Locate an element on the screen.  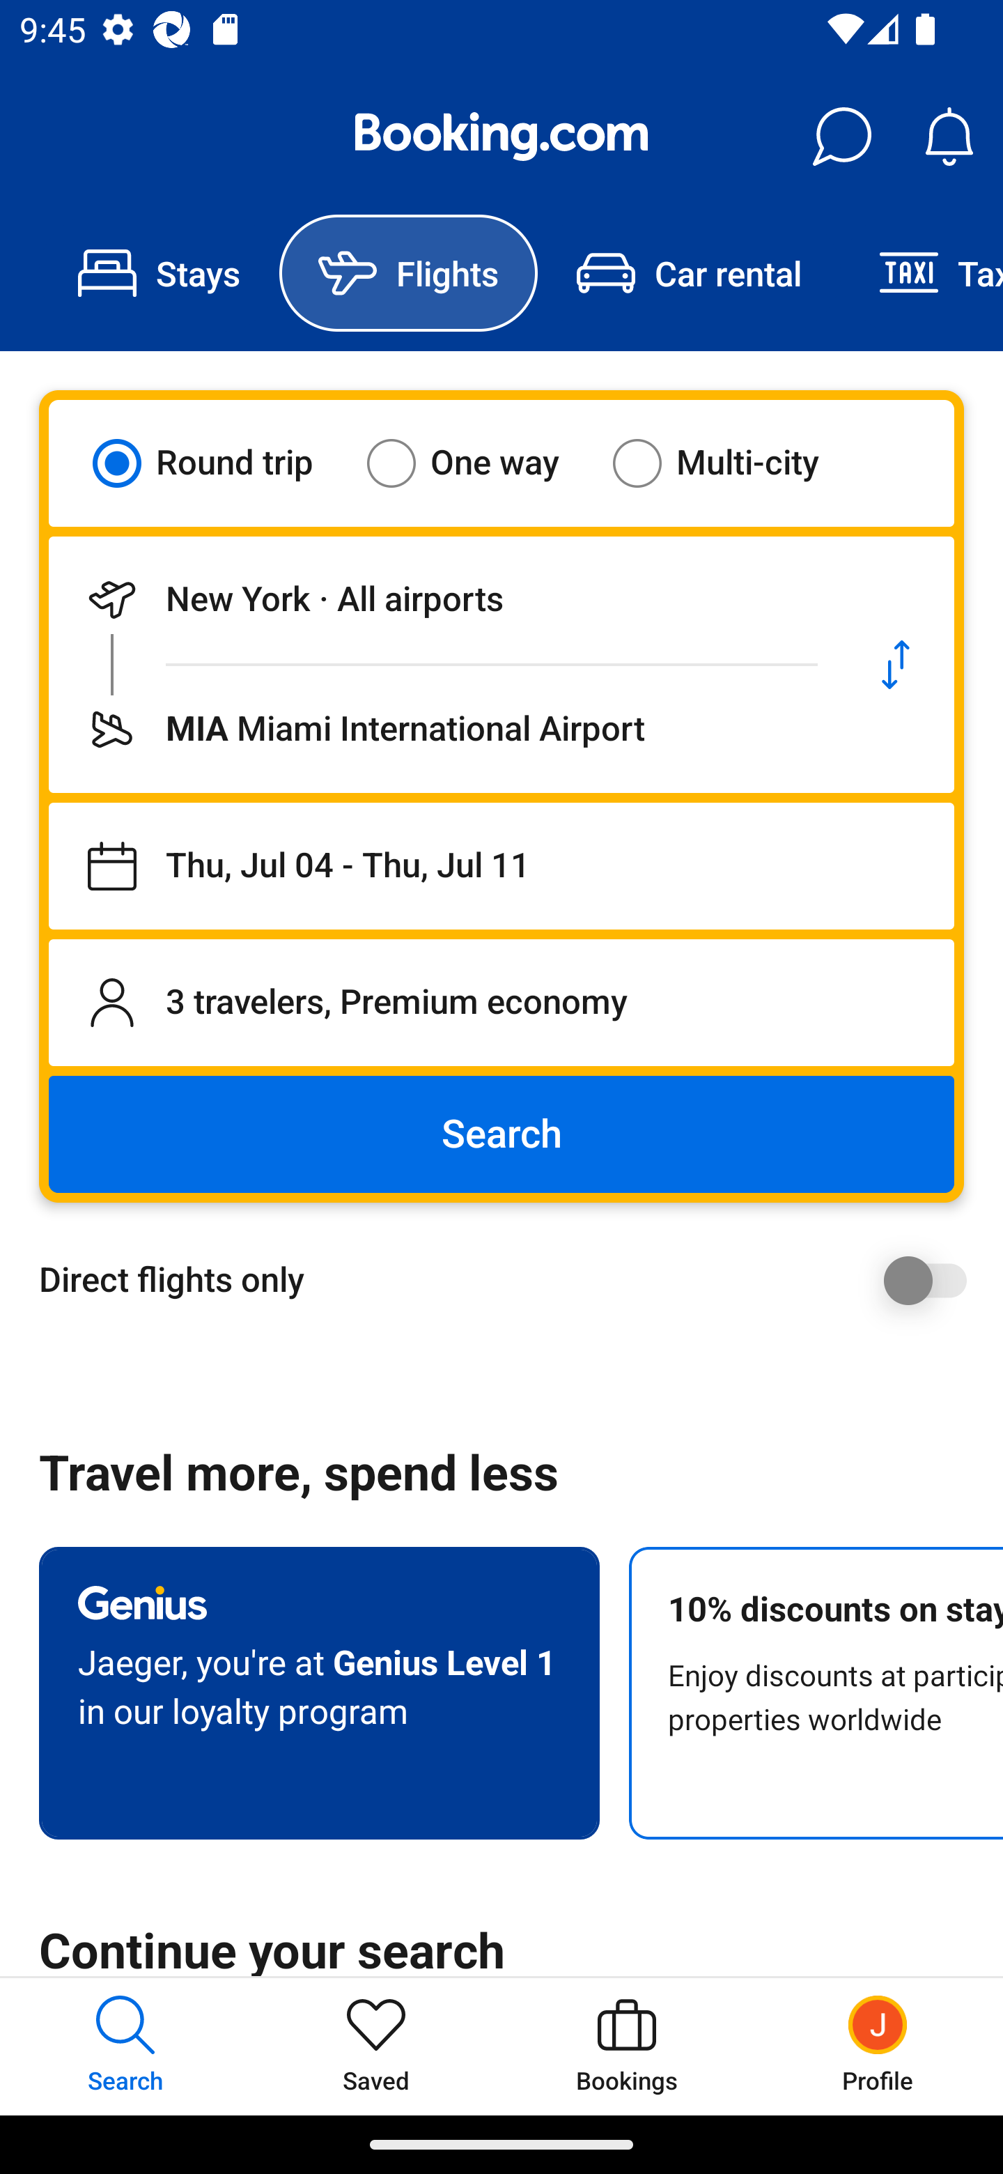
One way is located at coordinates (480, 463).